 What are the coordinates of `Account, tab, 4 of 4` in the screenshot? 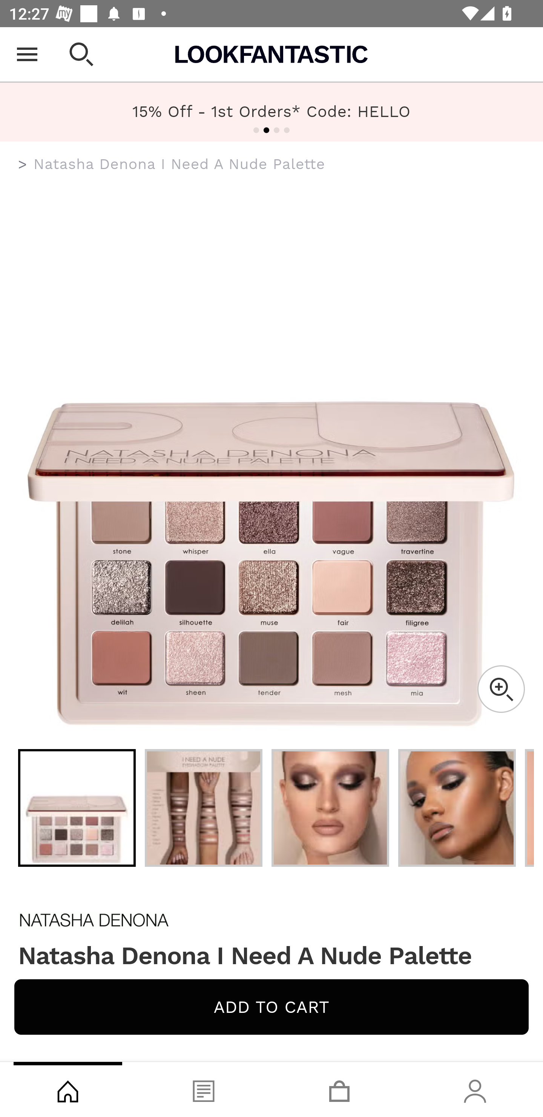 It's located at (475, 1089).